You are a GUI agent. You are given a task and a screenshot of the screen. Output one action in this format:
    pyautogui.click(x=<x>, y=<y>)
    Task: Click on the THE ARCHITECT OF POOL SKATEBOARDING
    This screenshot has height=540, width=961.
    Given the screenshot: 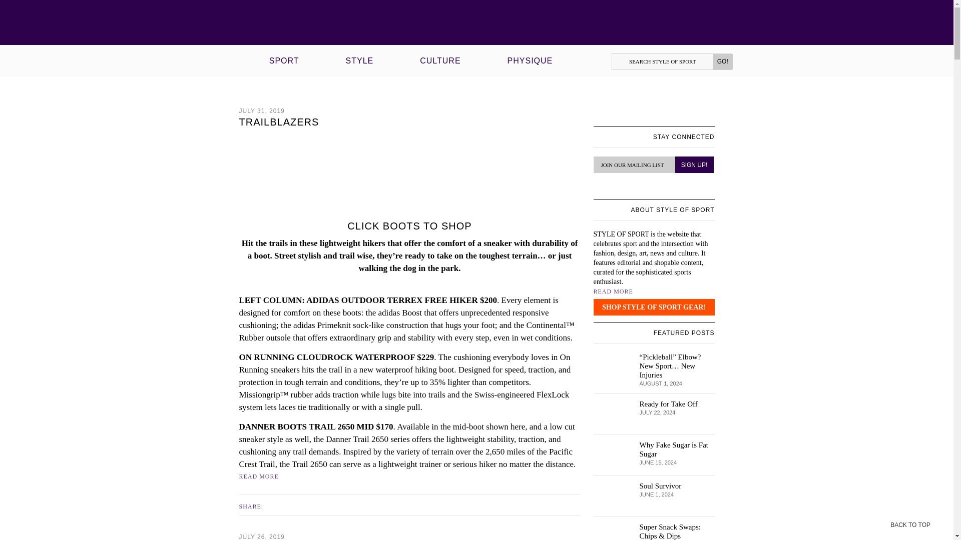 What is the action you would take?
    pyautogui.click(x=445, y=67)
    